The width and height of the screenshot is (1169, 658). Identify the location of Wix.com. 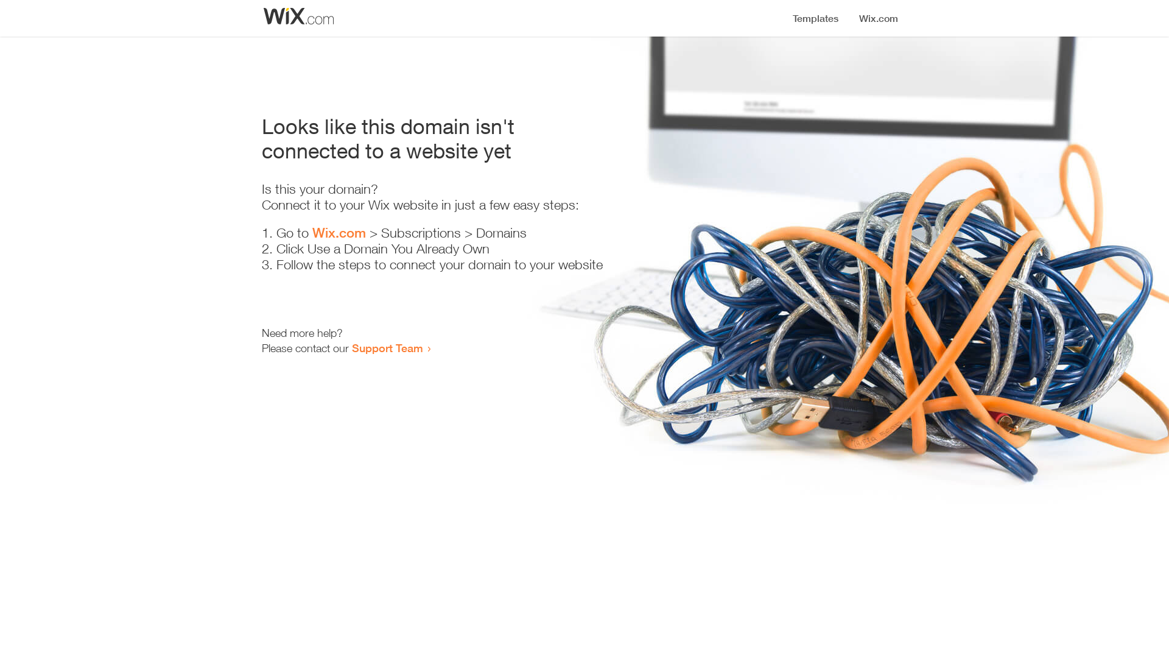
(339, 233).